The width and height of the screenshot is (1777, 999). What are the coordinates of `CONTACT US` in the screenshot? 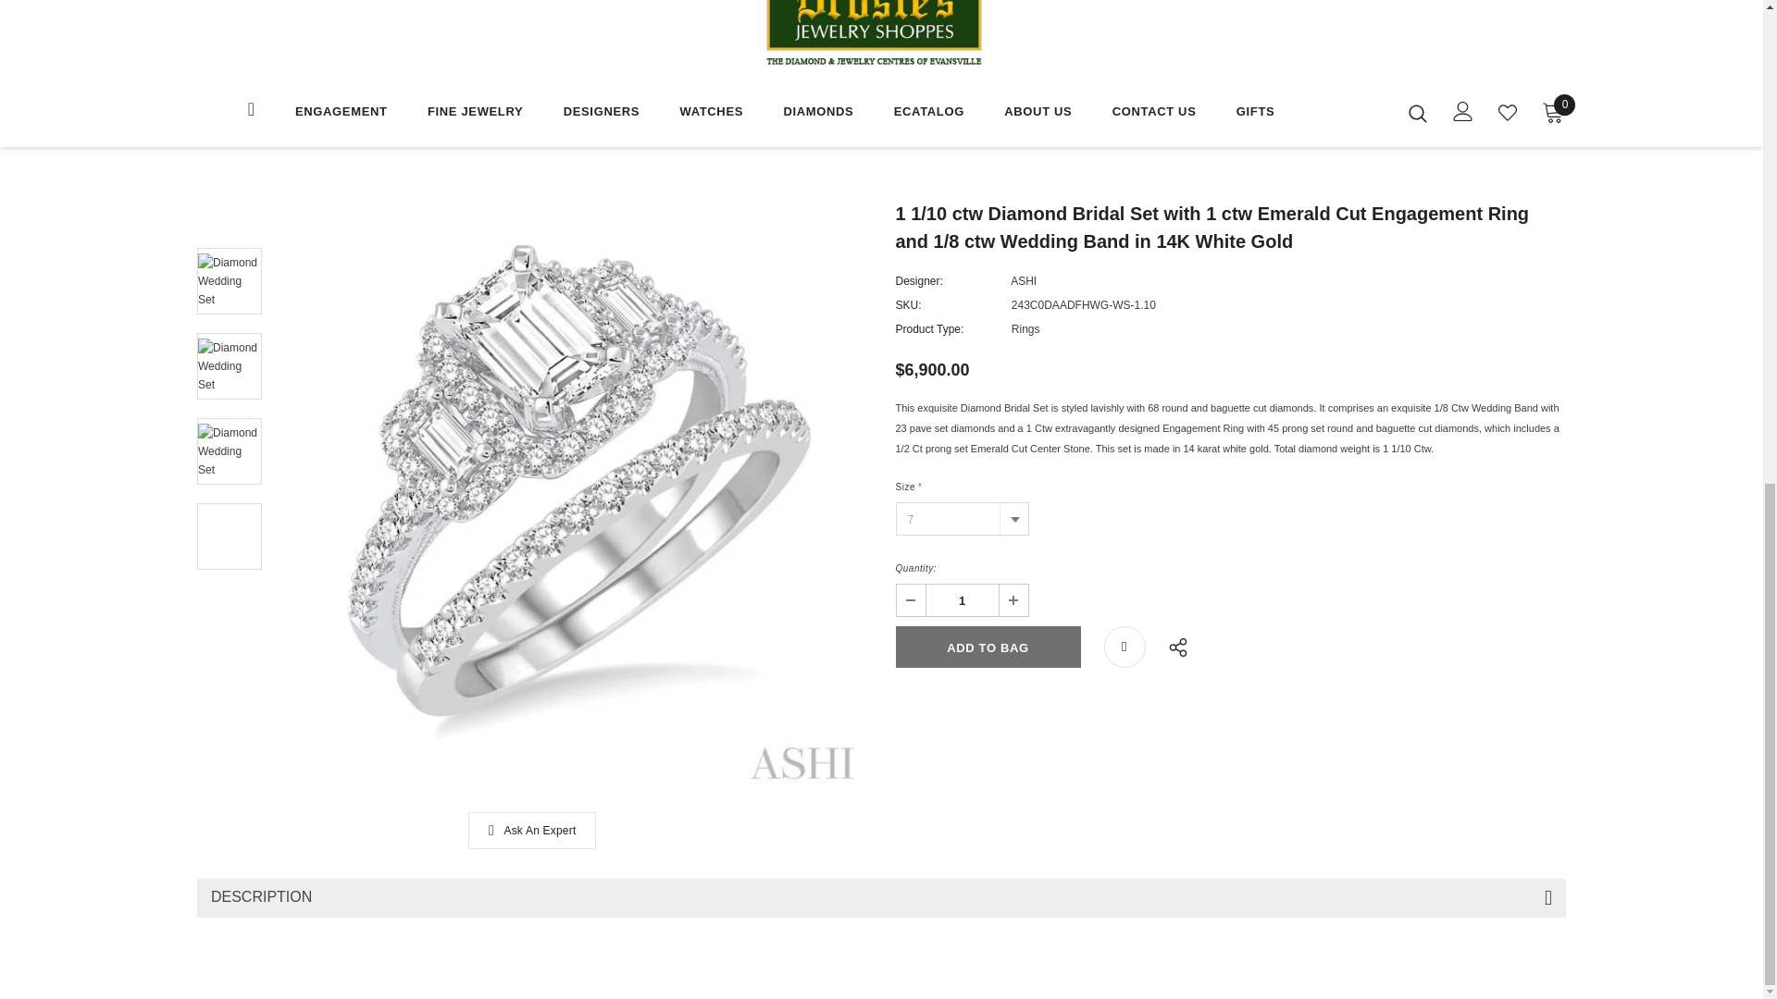 It's located at (1153, 114).